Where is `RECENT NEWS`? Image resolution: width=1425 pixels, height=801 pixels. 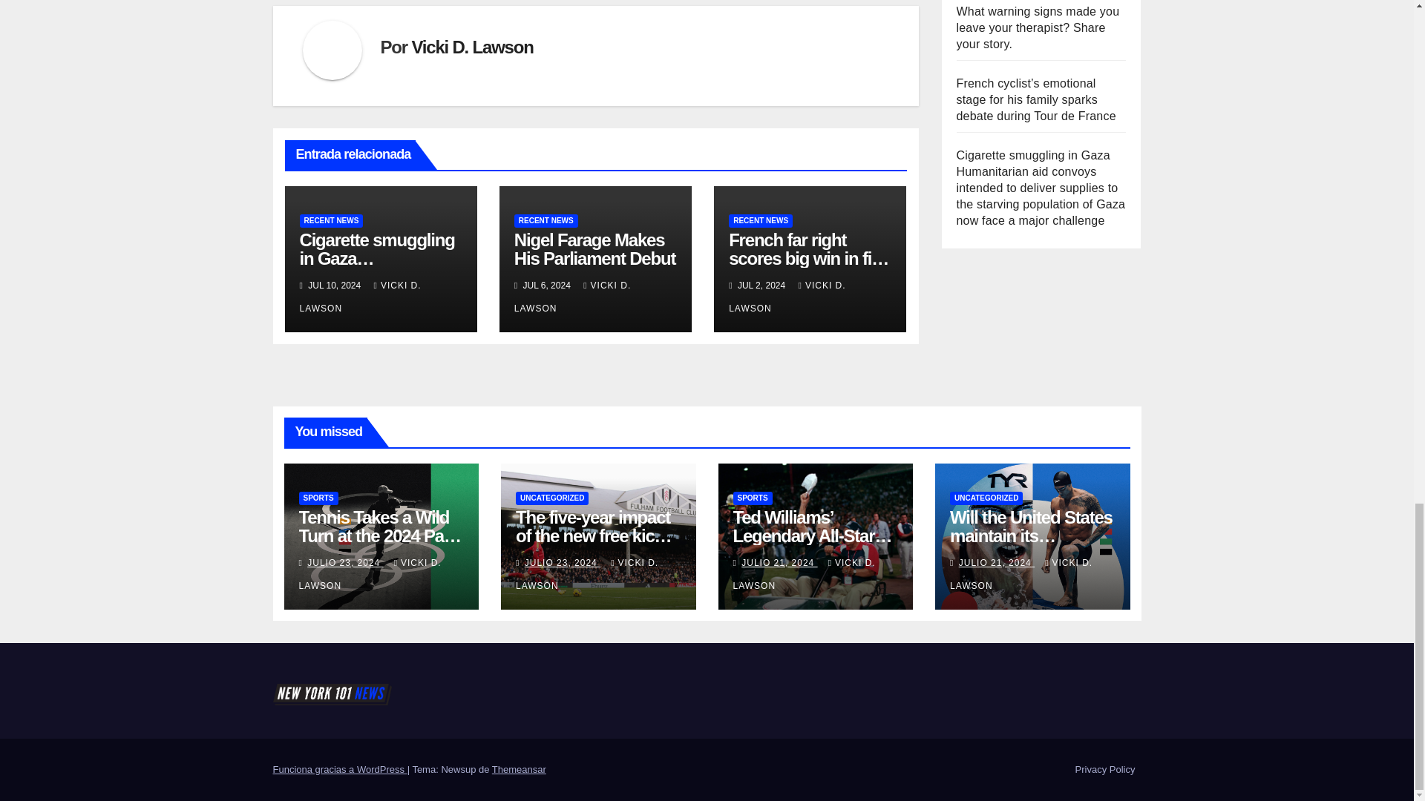 RECENT NEWS is located at coordinates (331, 221).